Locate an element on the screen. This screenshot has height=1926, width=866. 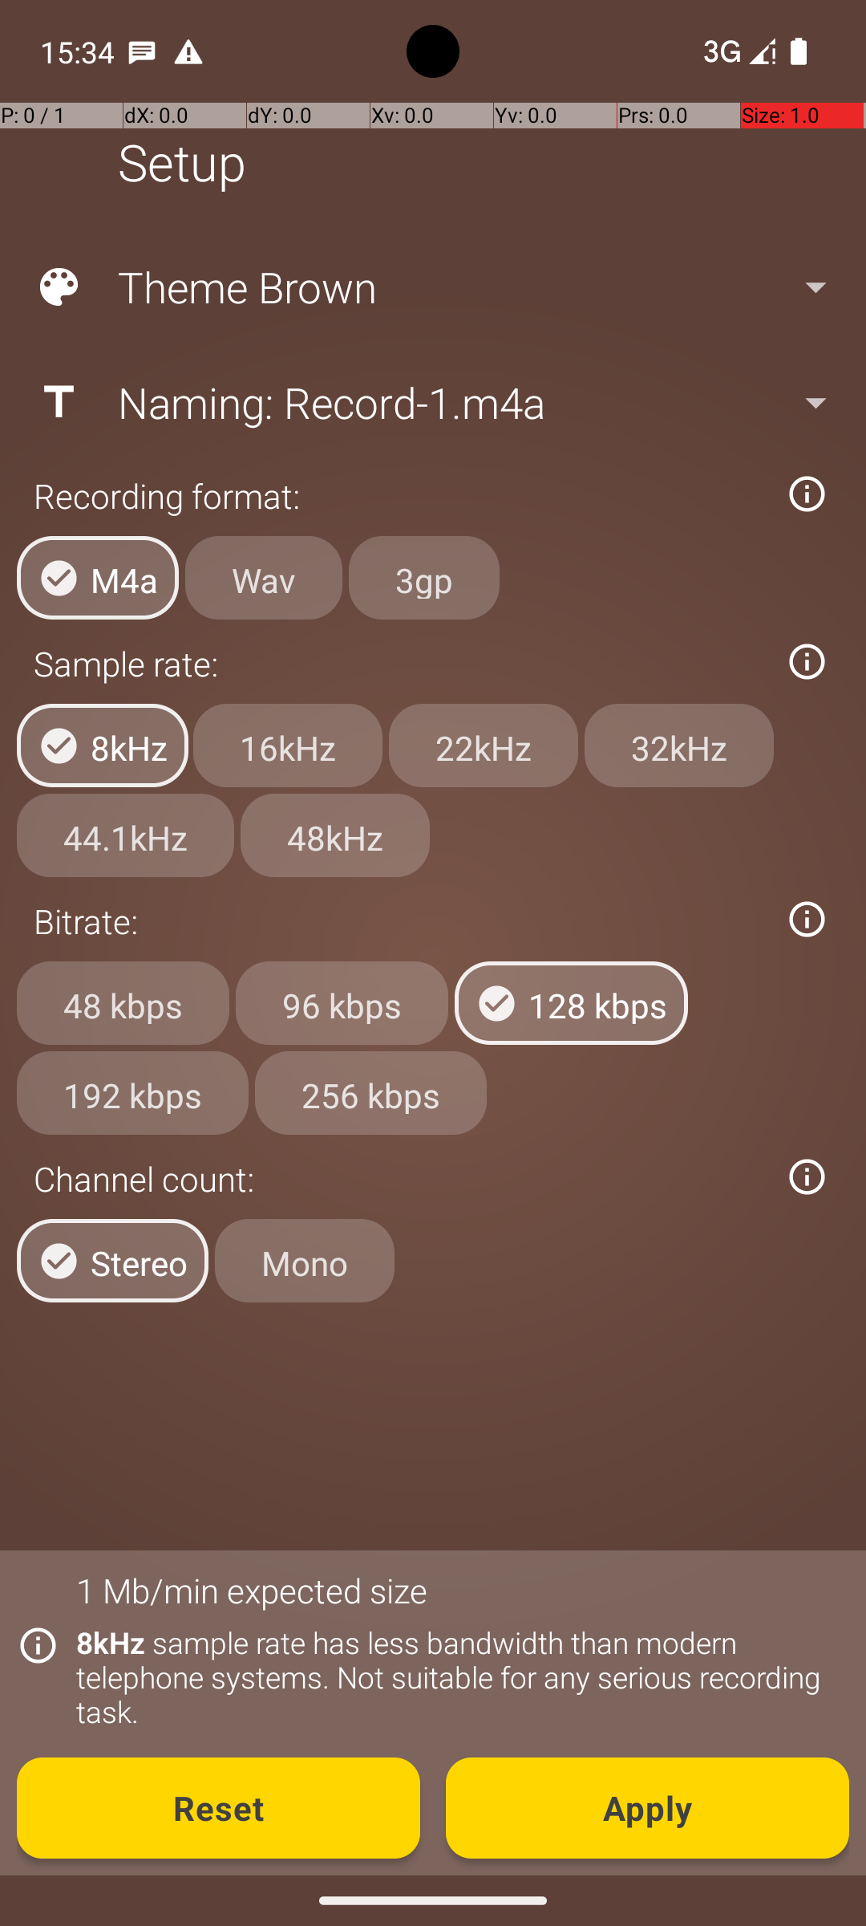
48kHz is located at coordinates (335, 835).